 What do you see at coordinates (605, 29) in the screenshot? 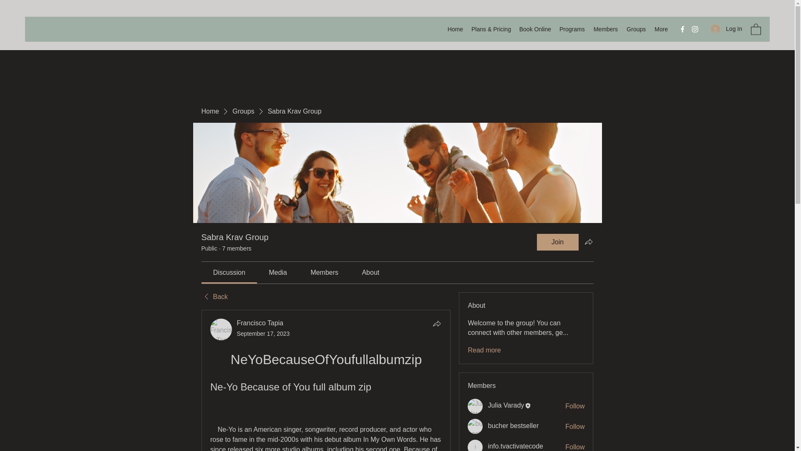
I see `Members` at bounding box center [605, 29].